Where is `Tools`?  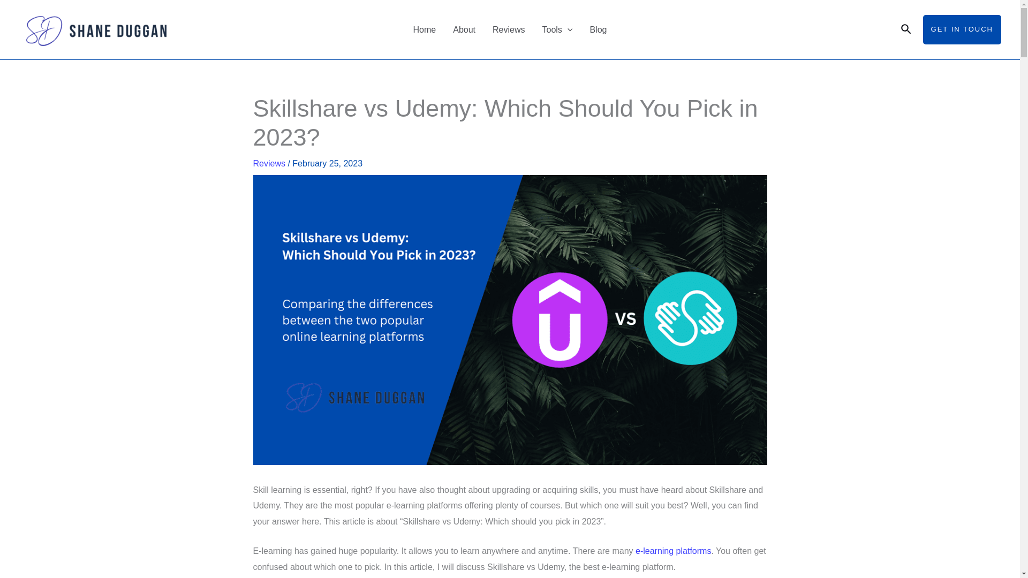 Tools is located at coordinates (557, 30).